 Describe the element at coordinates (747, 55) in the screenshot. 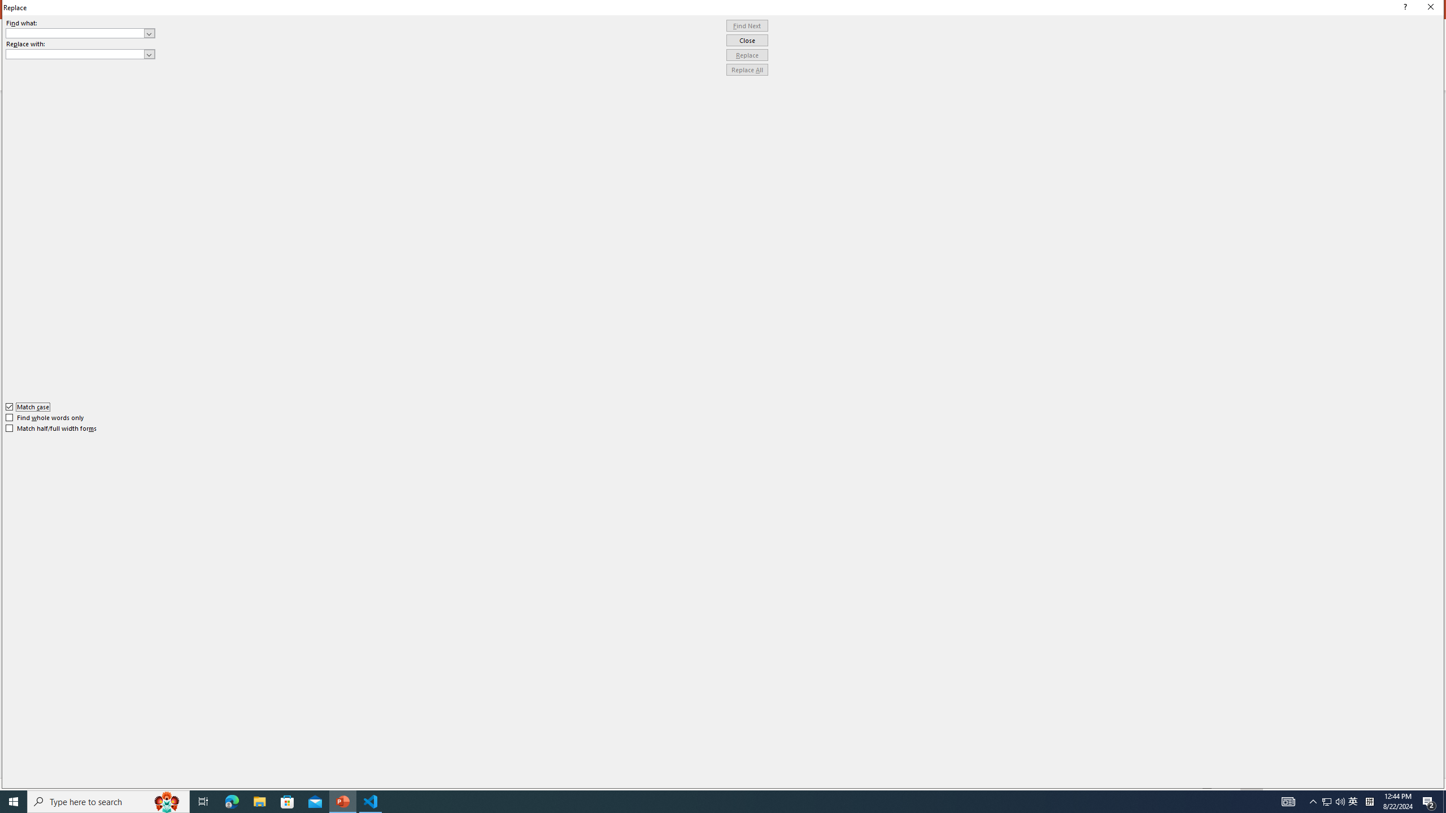

I see `Replace` at that location.